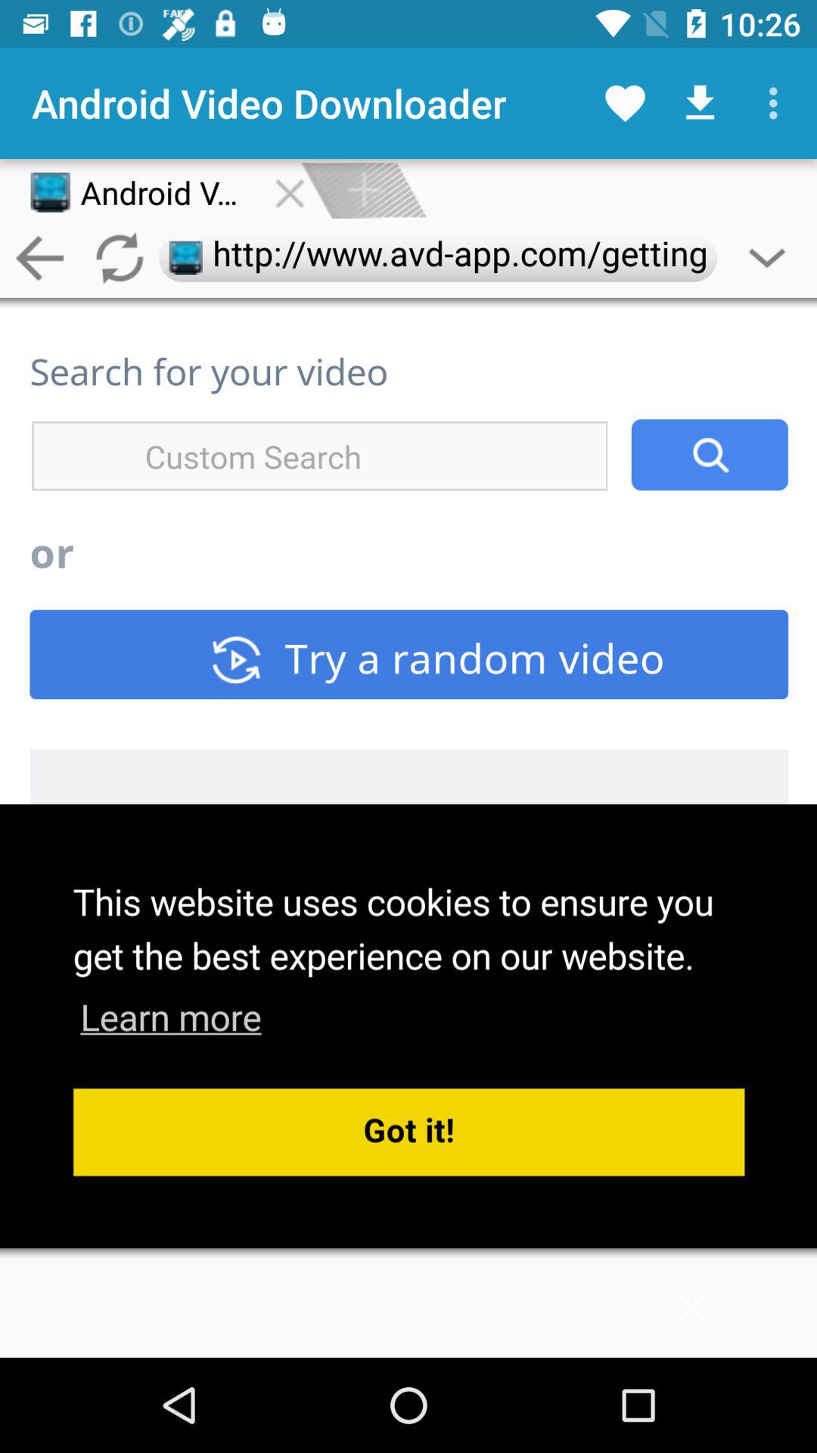 Image resolution: width=817 pixels, height=1453 pixels. Describe the element at coordinates (701, 103) in the screenshot. I see `click on the download icon at the top right corner of the page` at that location.